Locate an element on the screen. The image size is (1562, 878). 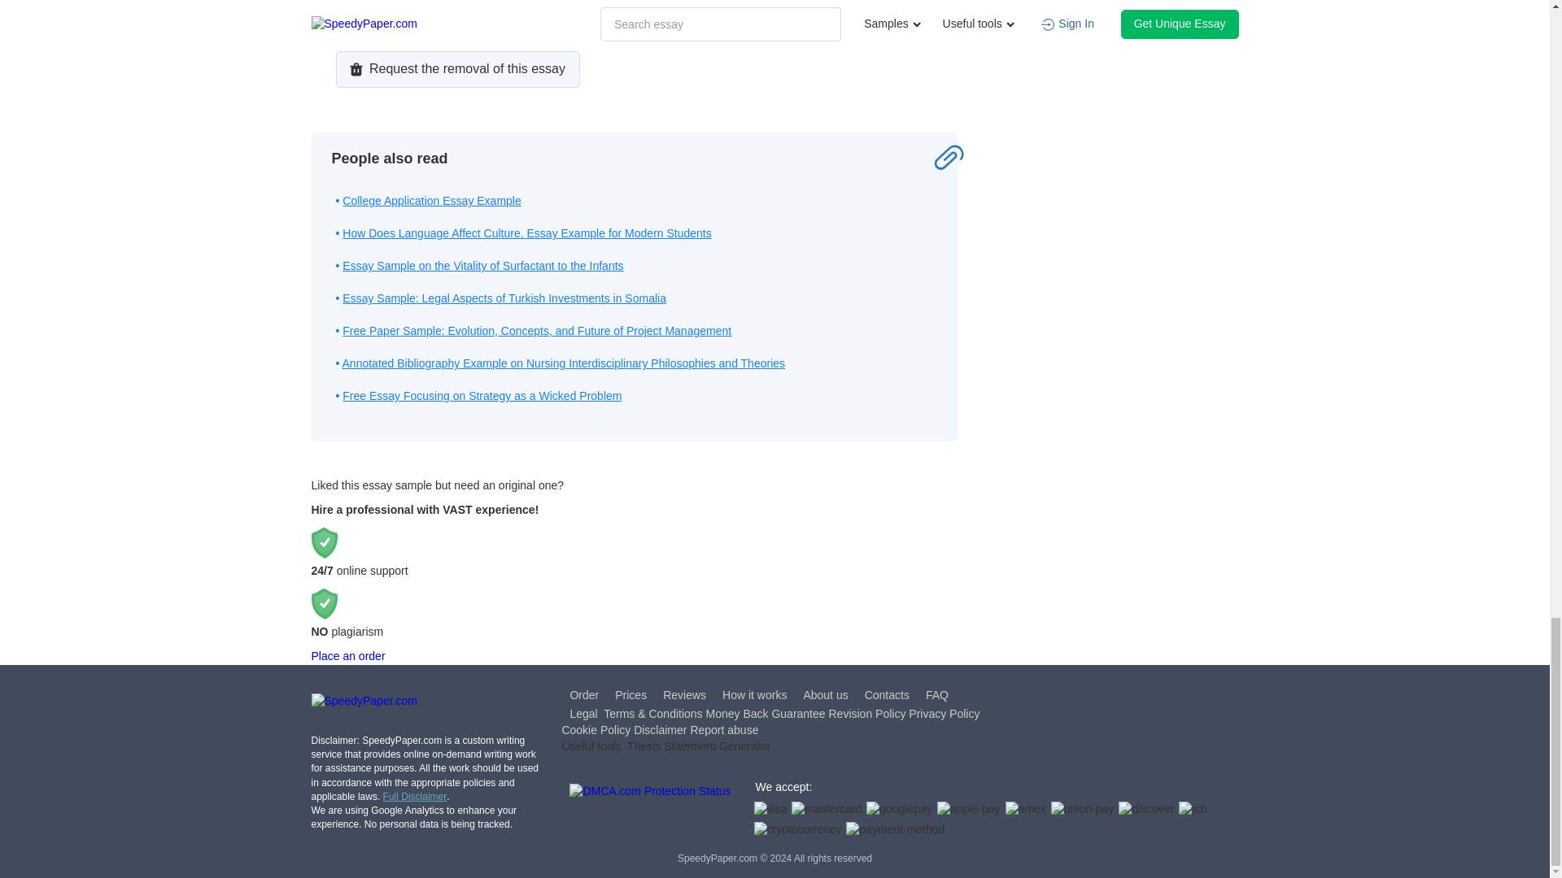
googlepay is located at coordinates (900, 810).